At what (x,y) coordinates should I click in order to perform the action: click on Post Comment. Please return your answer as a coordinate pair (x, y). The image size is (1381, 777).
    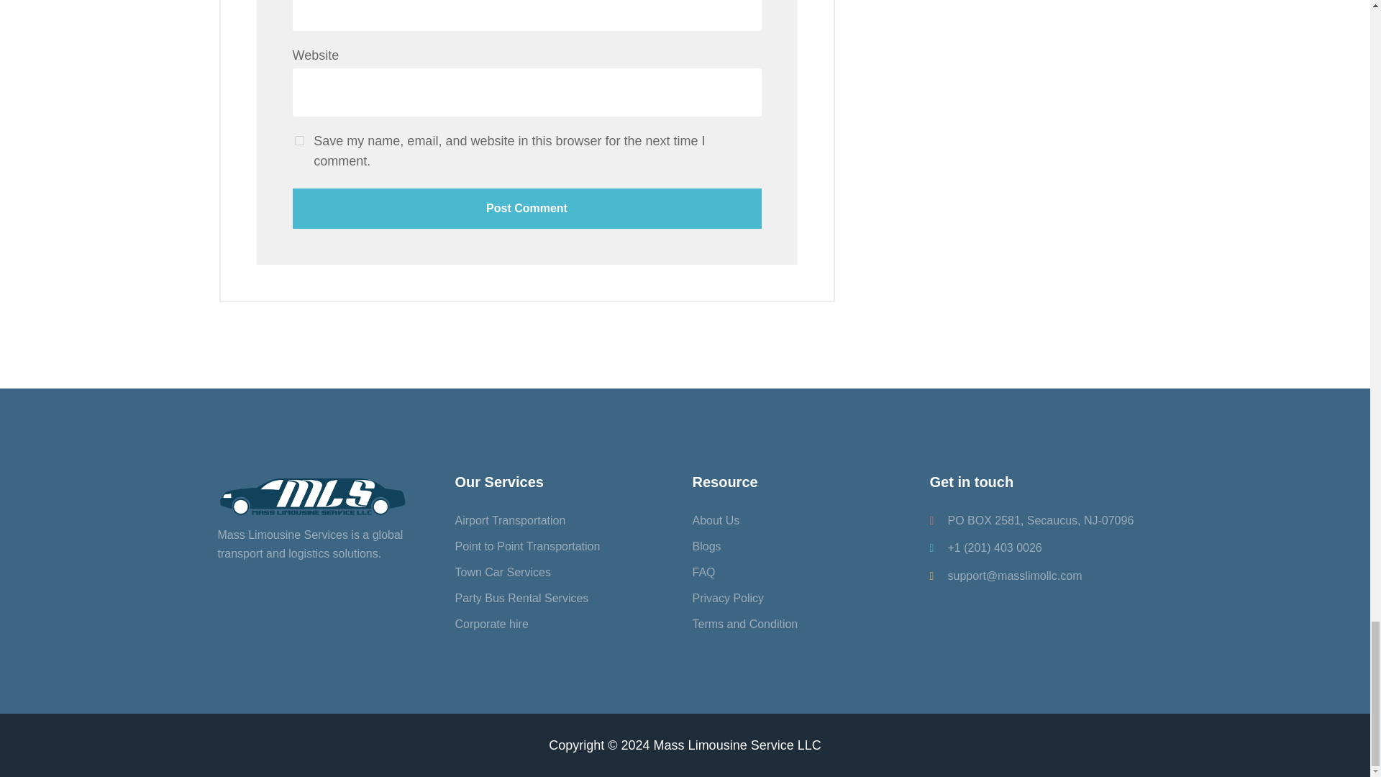
    Looking at the image, I should click on (526, 209).